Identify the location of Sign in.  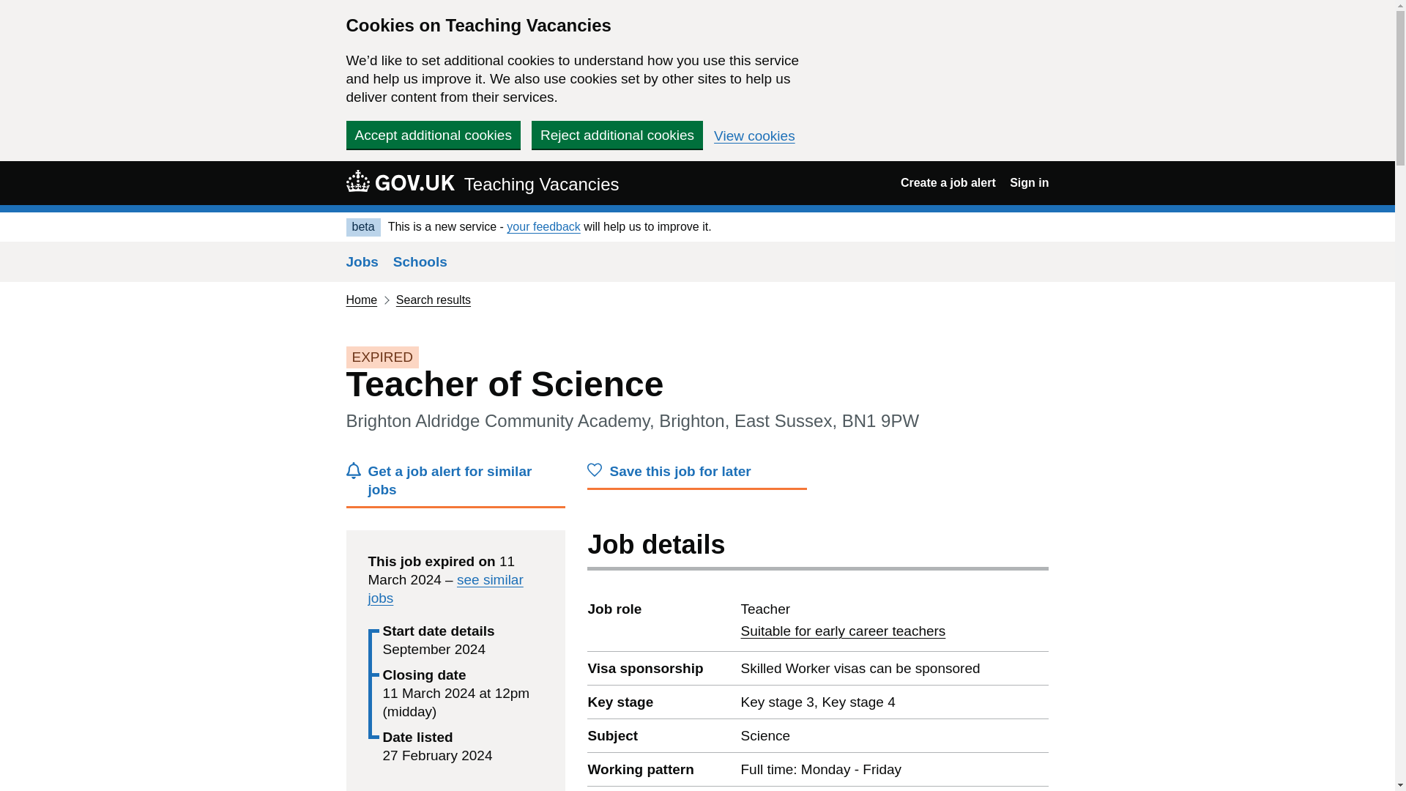
(1029, 182).